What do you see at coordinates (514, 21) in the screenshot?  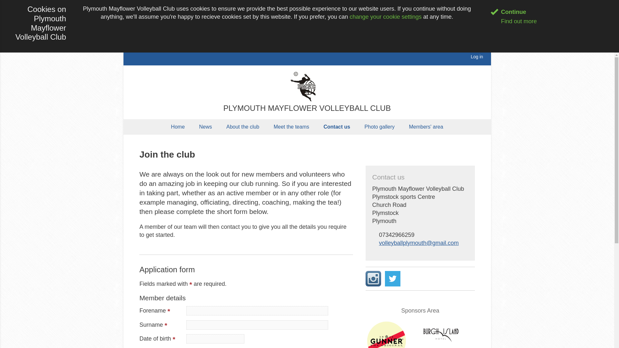 I see `Find out more` at bounding box center [514, 21].